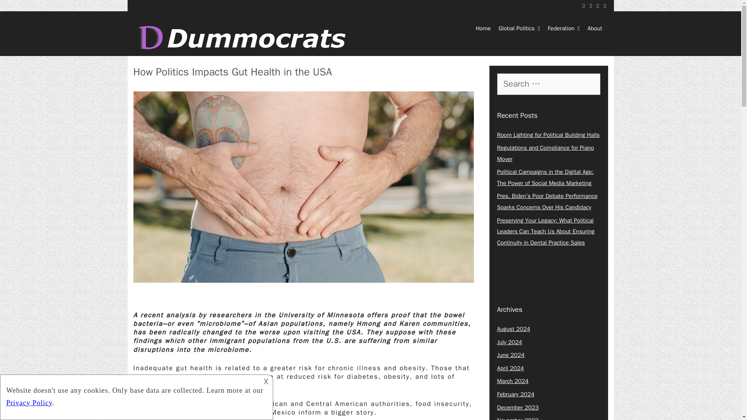  I want to click on April 2024, so click(510, 368).